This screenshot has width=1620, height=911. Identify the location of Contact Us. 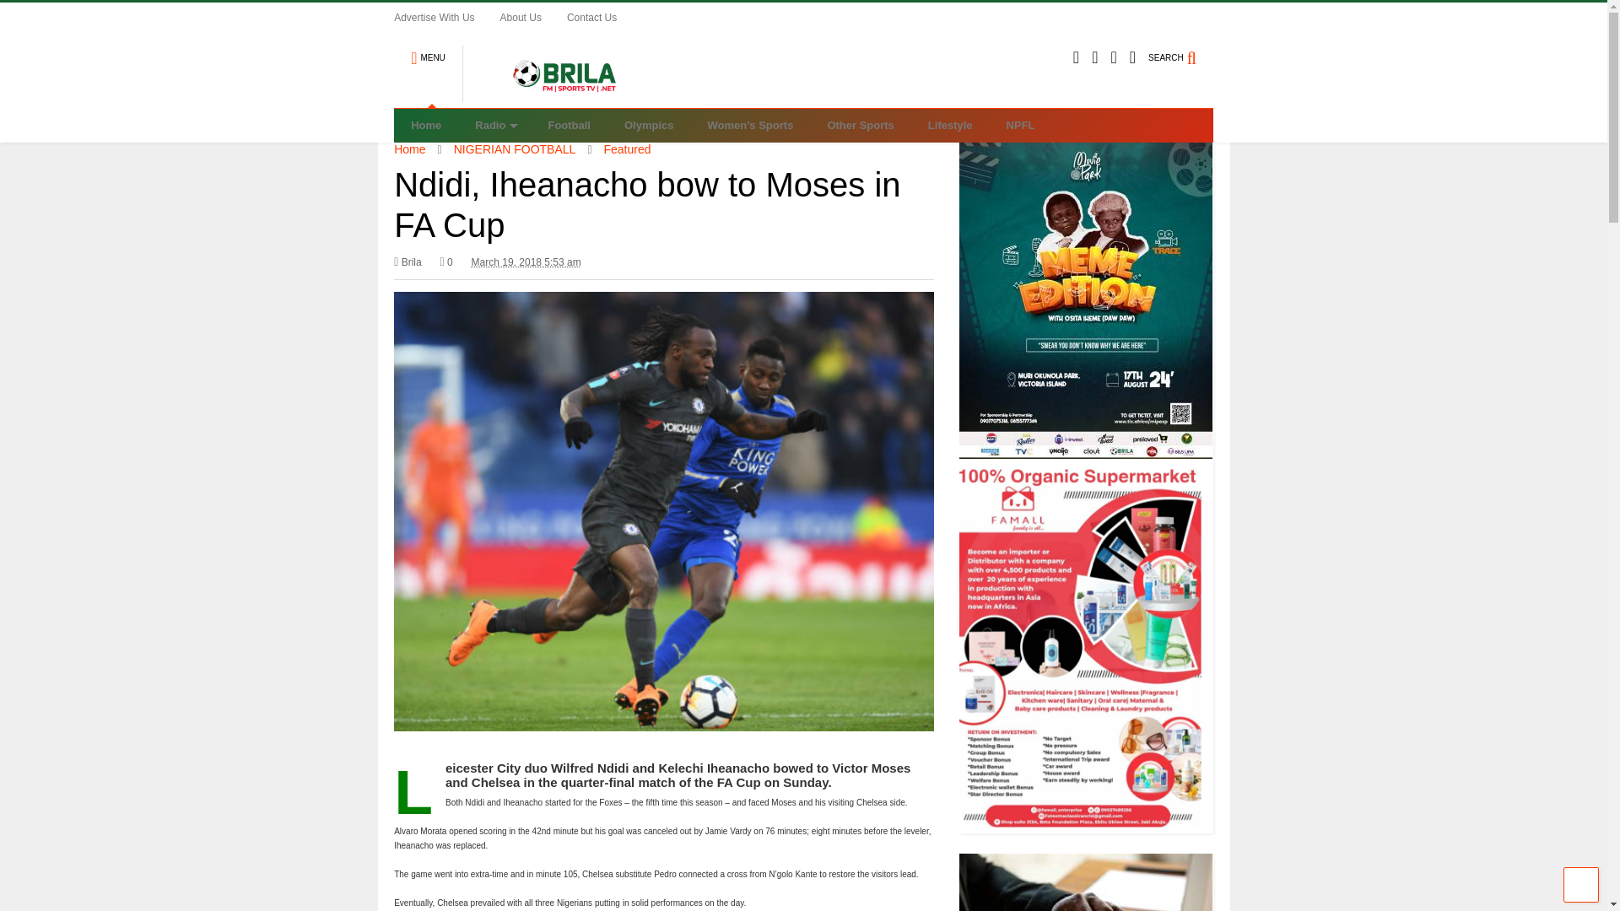
(604, 17).